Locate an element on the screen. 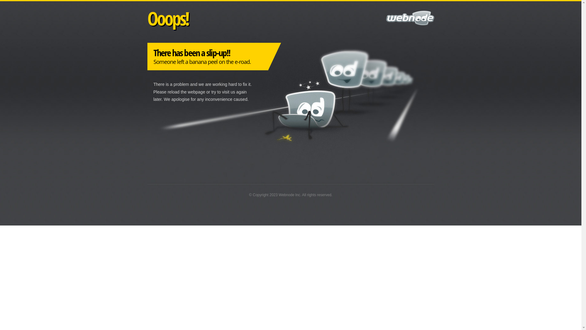 This screenshot has height=330, width=586. Webnode Inc is located at coordinates (289, 195).